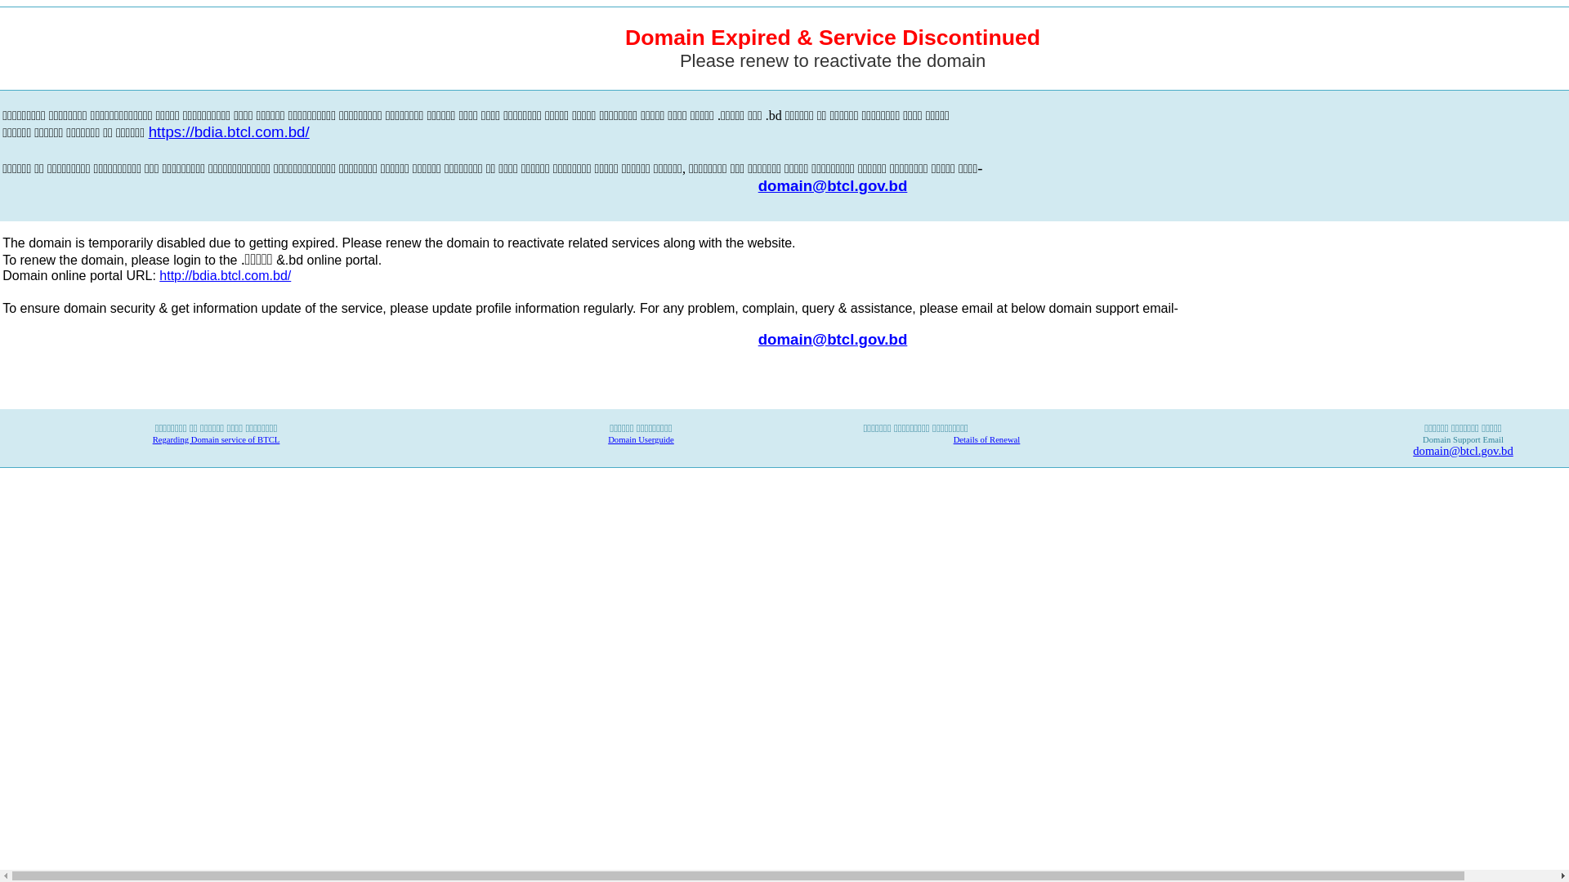 The image size is (1569, 882). What do you see at coordinates (217, 439) in the screenshot?
I see `Regarding Domain service of BTCL` at bounding box center [217, 439].